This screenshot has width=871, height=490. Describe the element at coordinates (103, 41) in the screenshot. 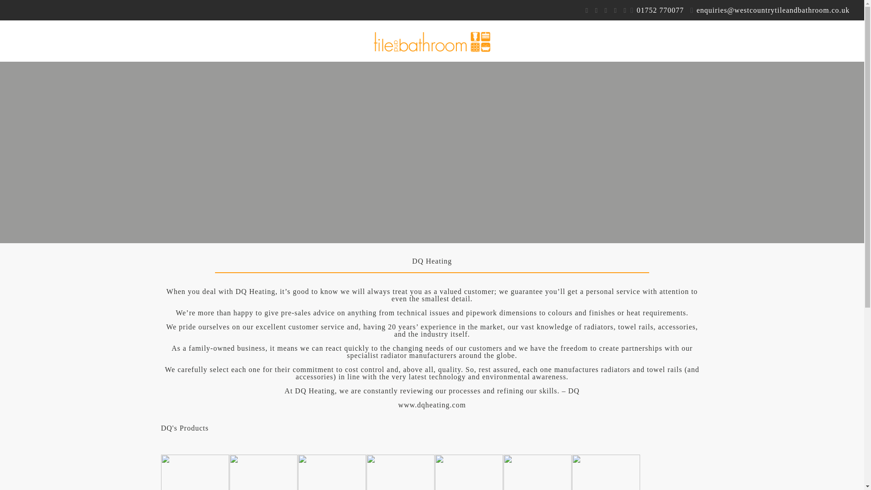

I see `Our Story` at that location.